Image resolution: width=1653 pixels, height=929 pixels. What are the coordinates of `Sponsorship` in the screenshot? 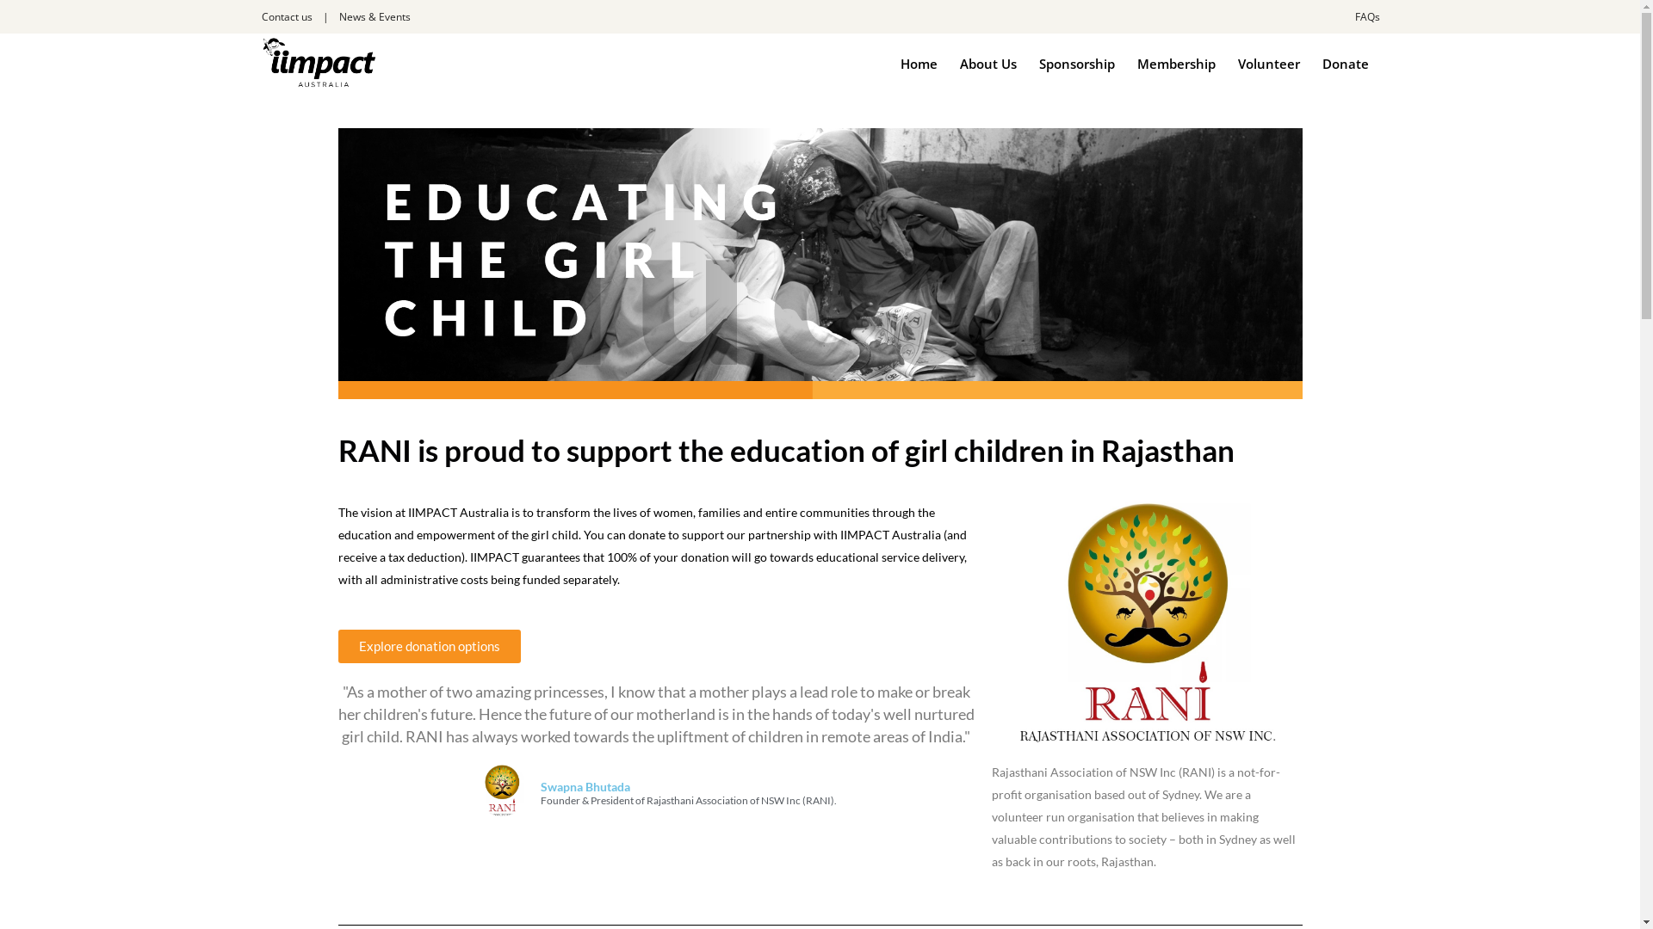 It's located at (1077, 63).